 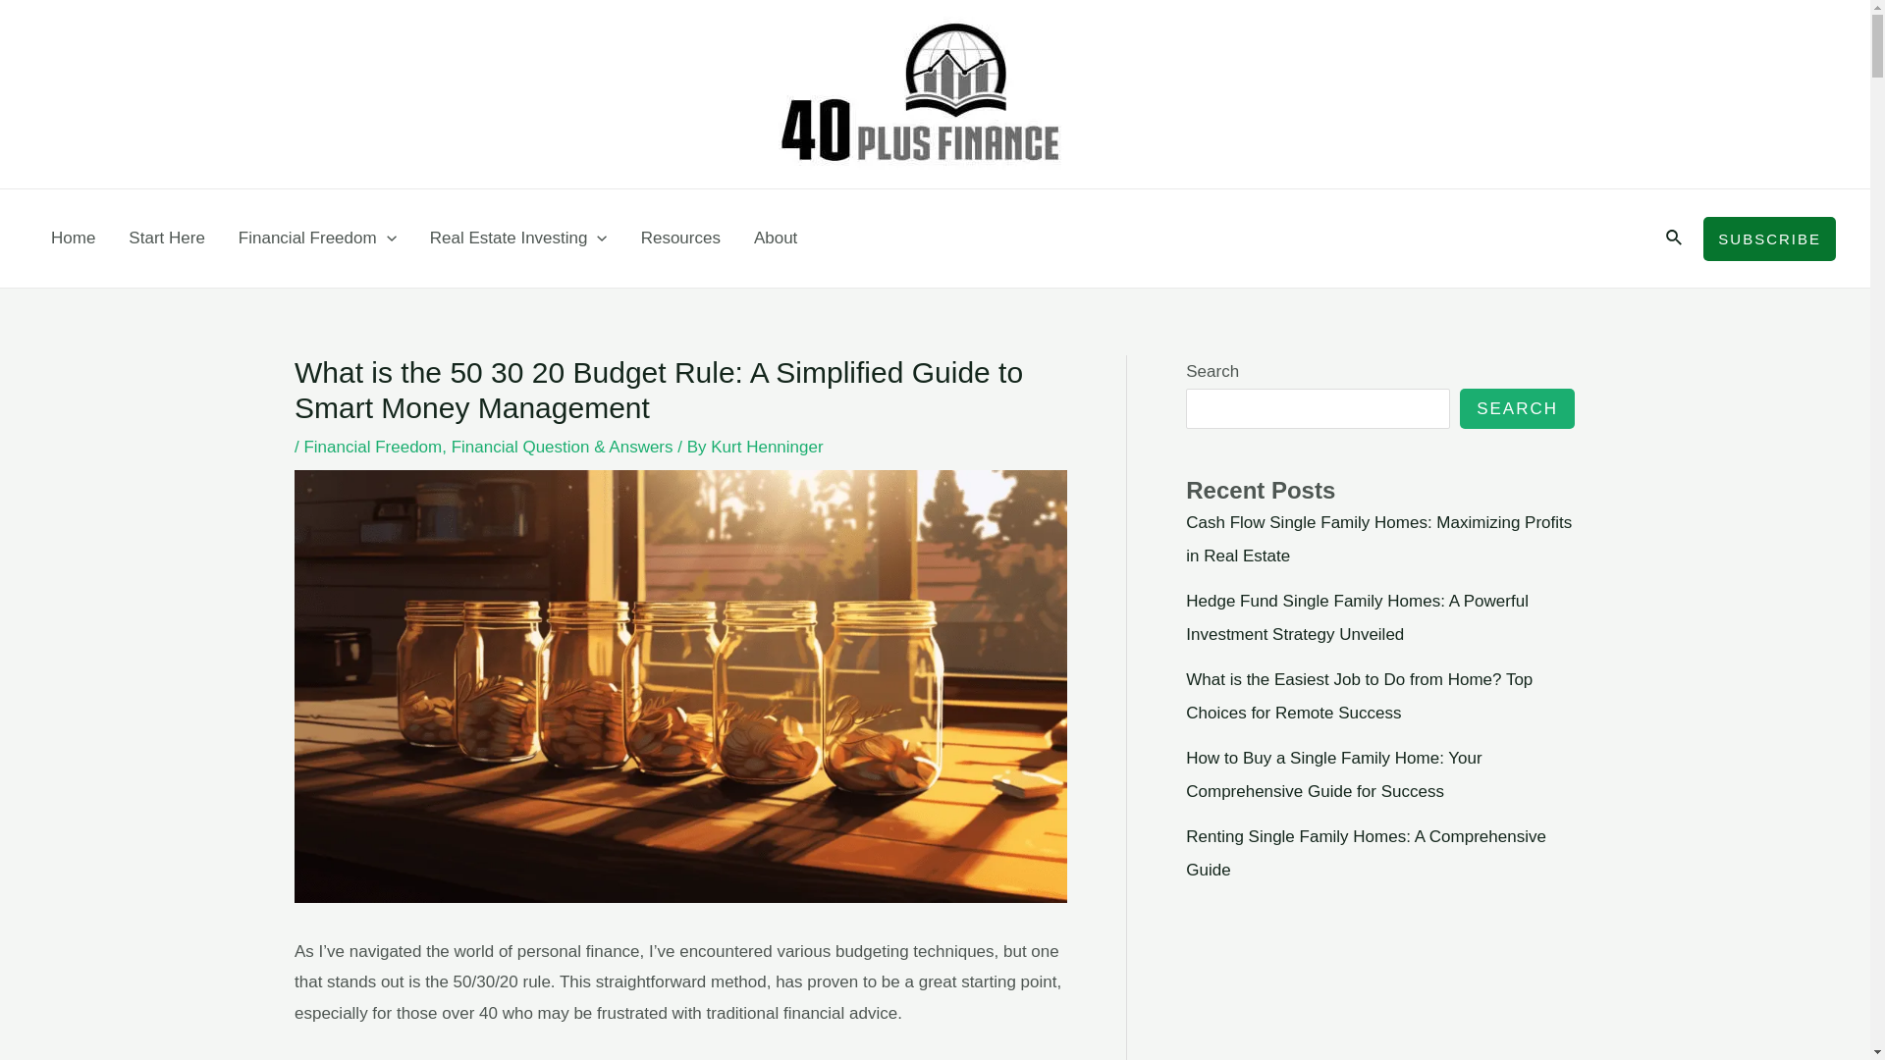 What do you see at coordinates (518, 238) in the screenshot?
I see `Real Estate Investing` at bounding box center [518, 238].